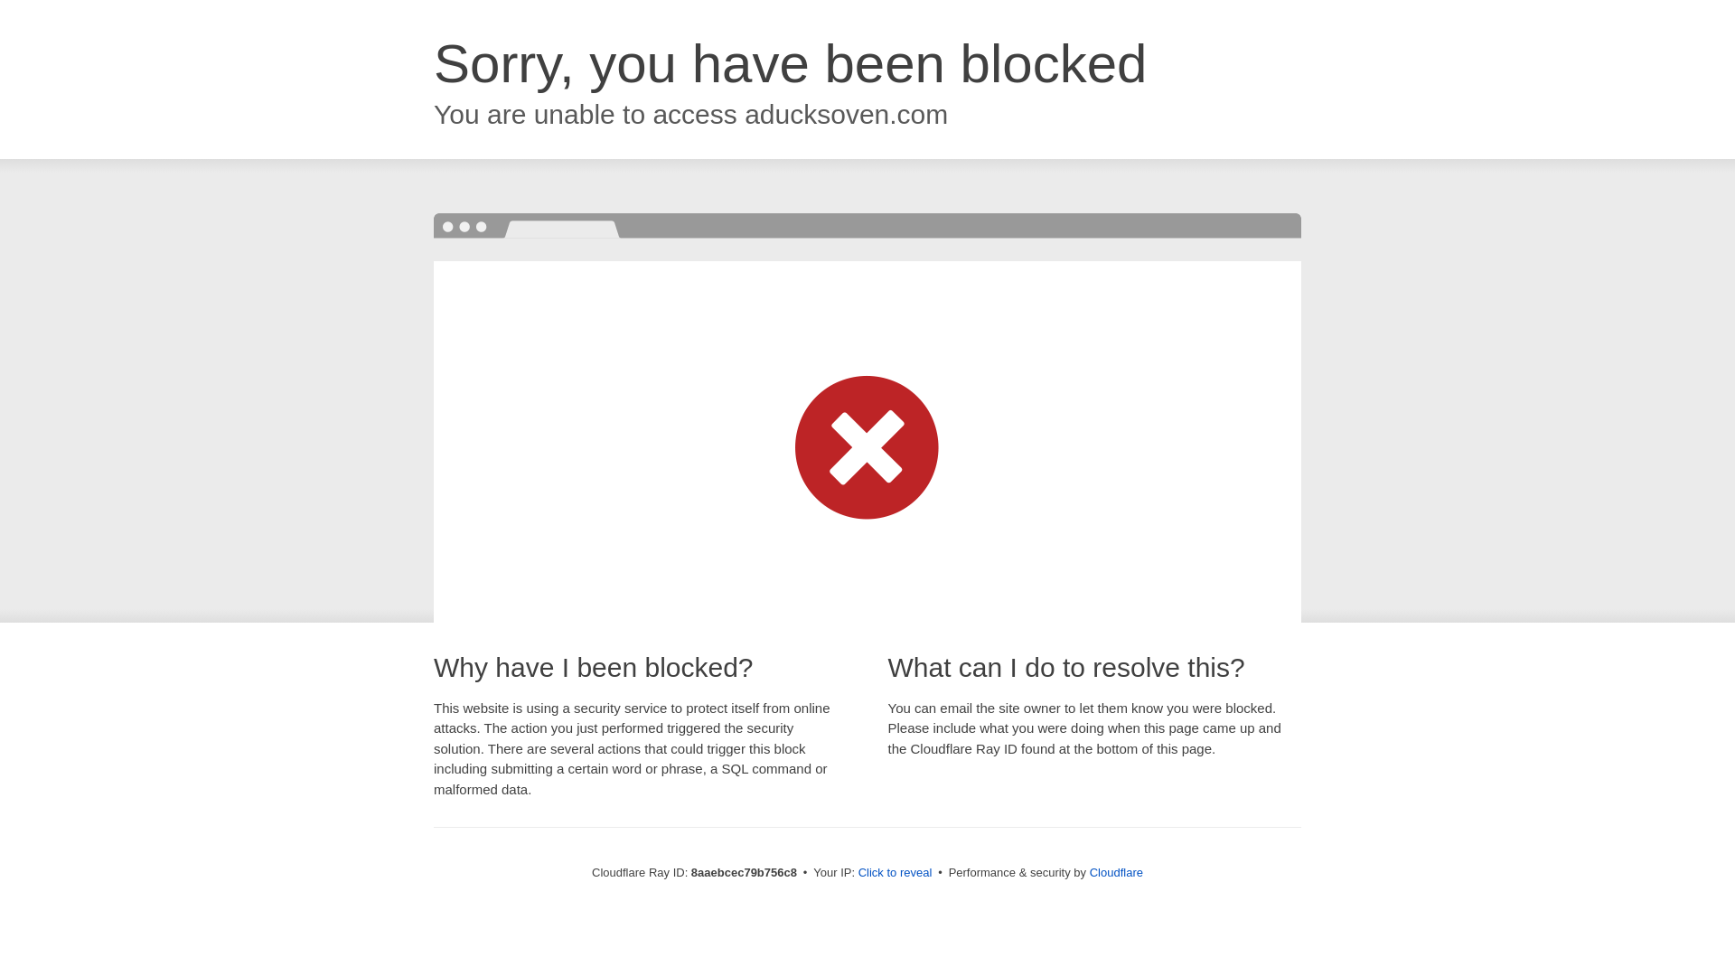 The width and height of the screenshot is (1735, 976). I want to click on Cloudflare, so click(1116, 872).